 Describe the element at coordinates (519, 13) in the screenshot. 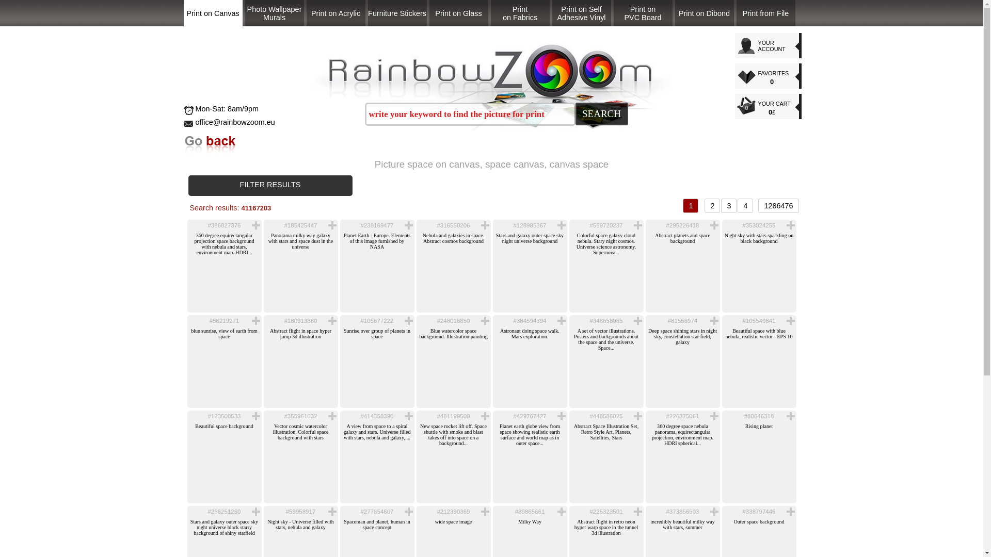

I see `Print on Acrylic` at that location.